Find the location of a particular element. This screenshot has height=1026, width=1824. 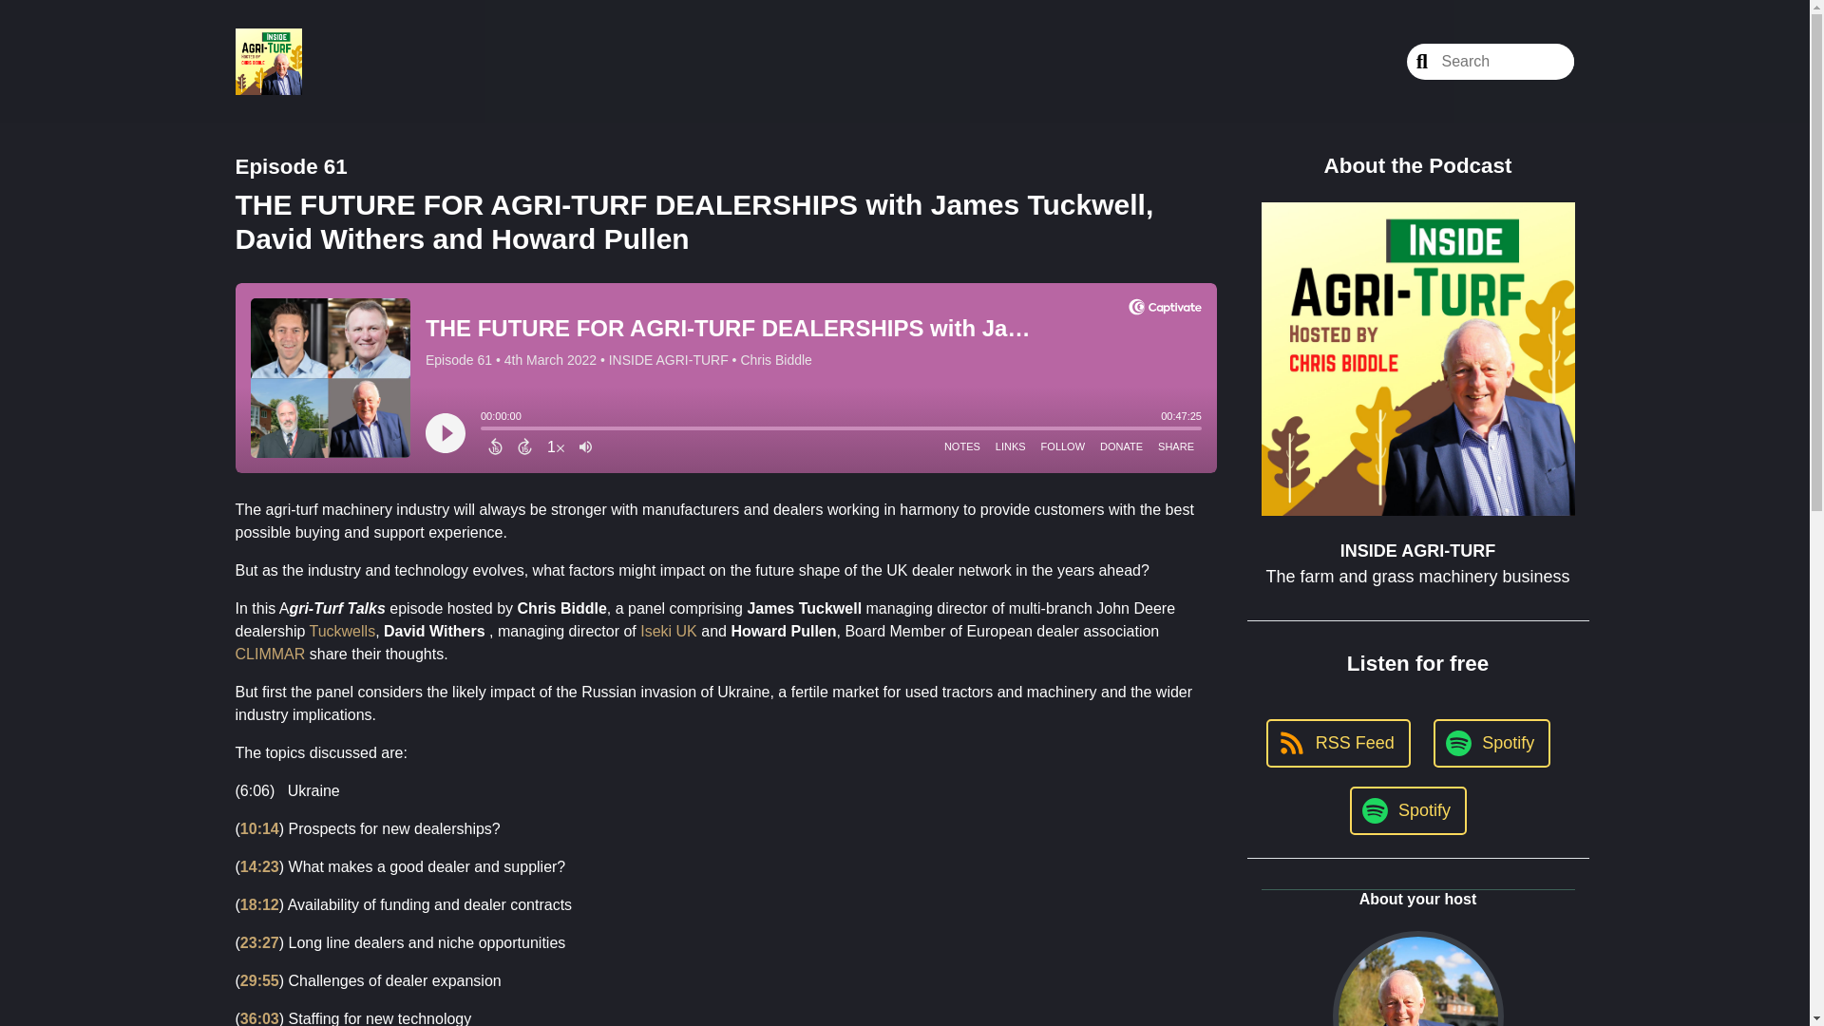

18:12 is located at coordinates (259, 904).